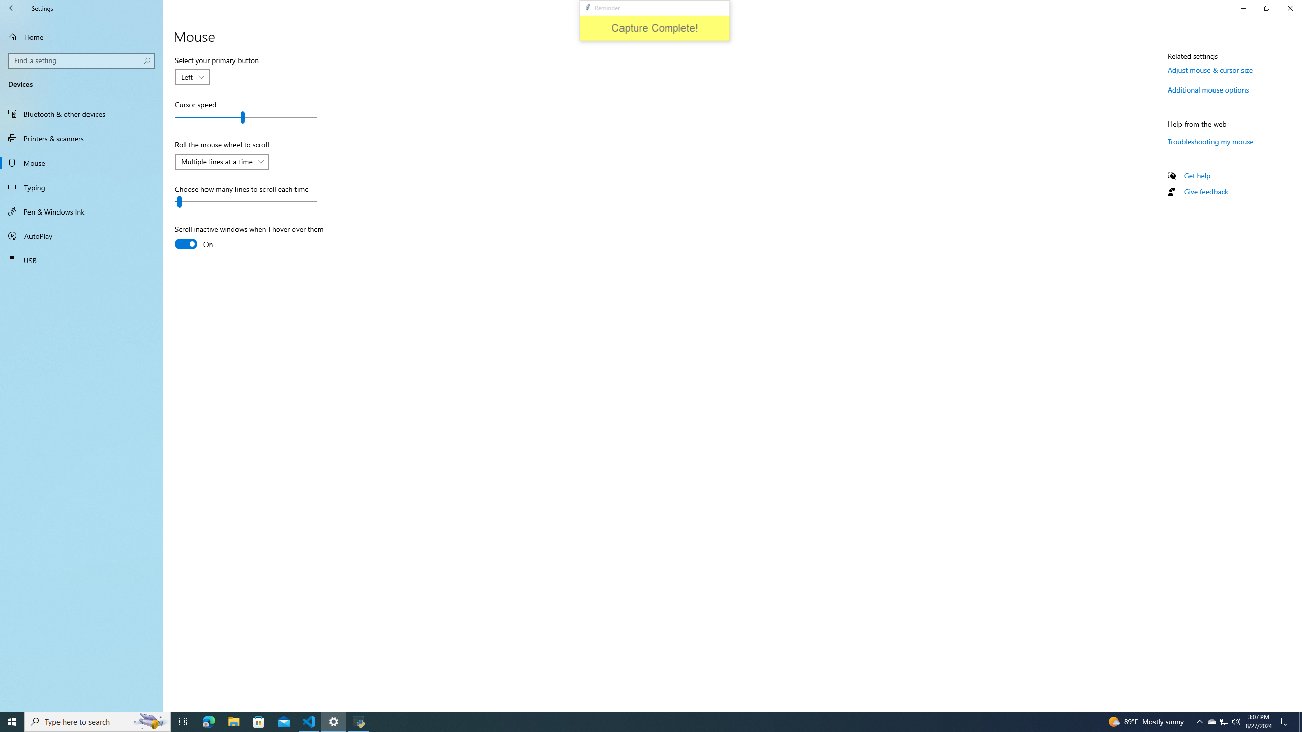  I want to click on Start, so click(12, 722).